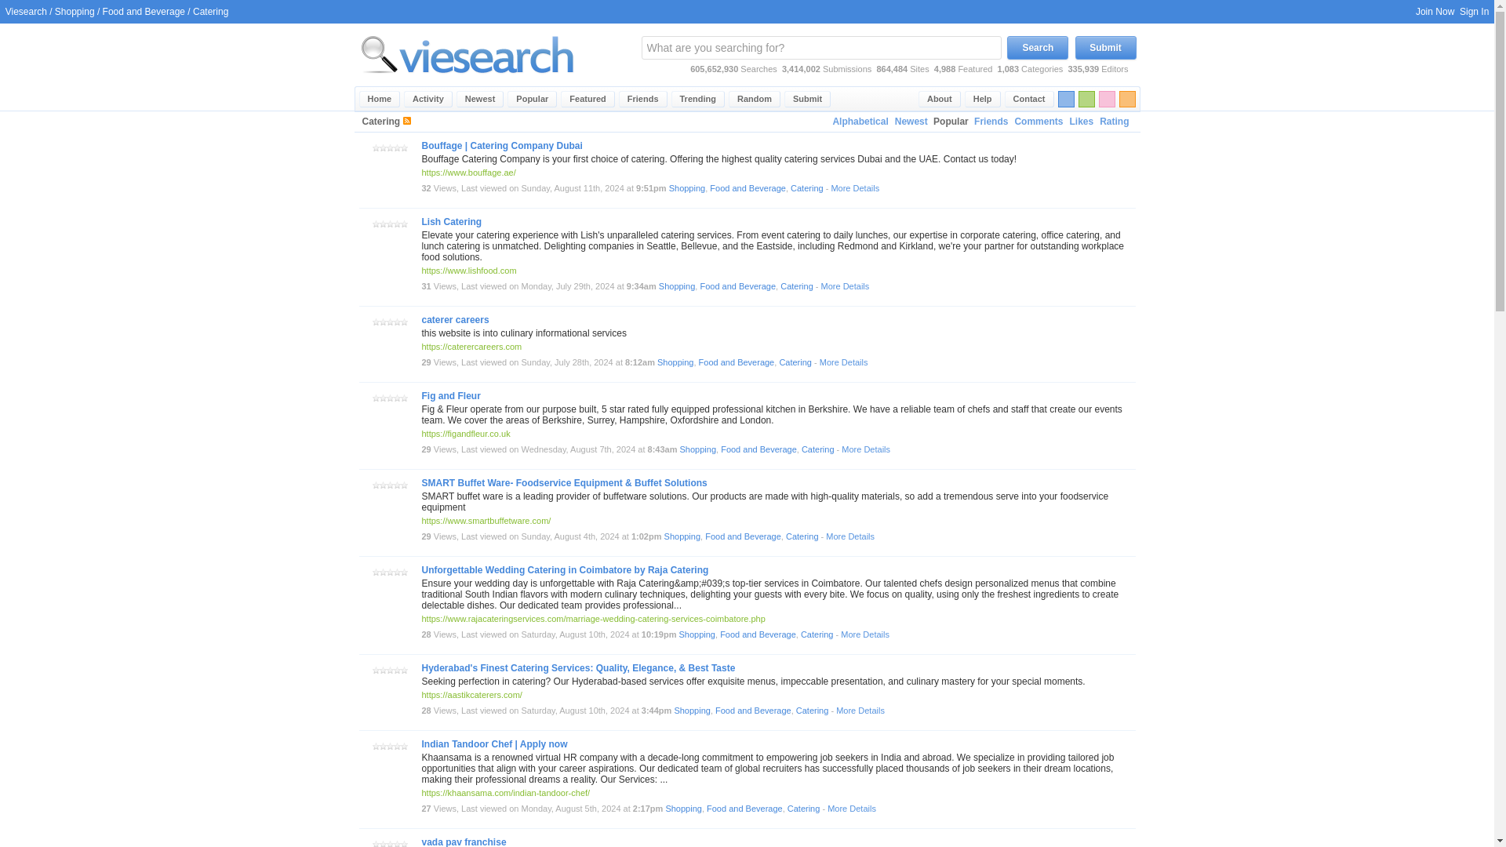 This screenshot has height=847, width=1506. I want to click on Food and Beverage, so click(748, 188).